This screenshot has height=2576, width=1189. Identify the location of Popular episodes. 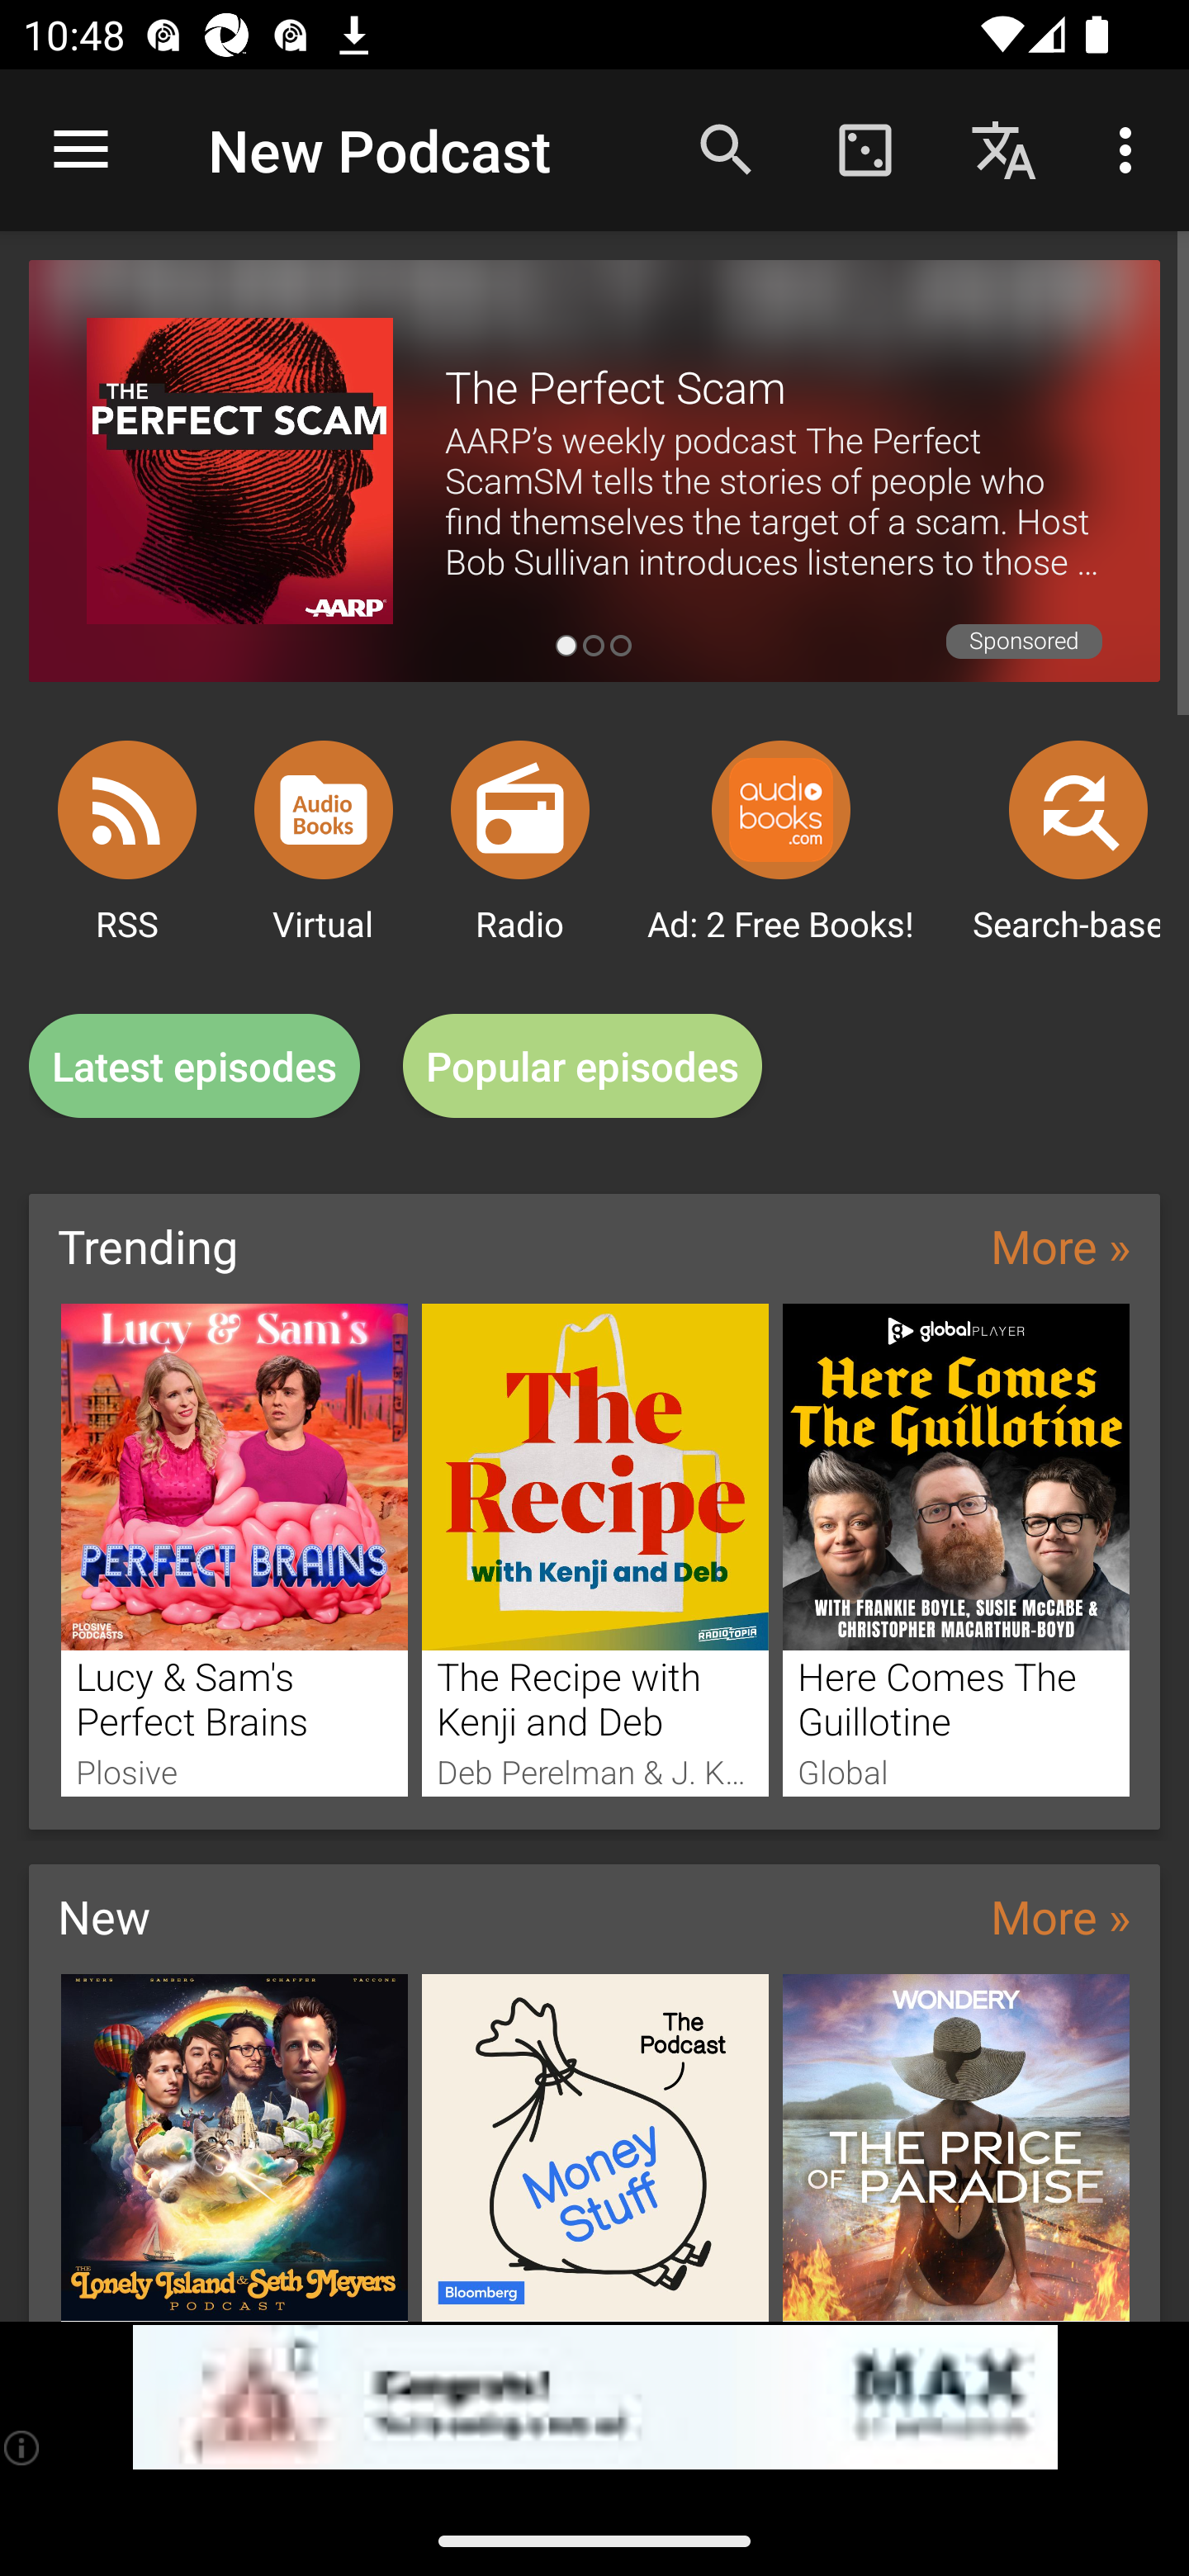
(583, 1067).